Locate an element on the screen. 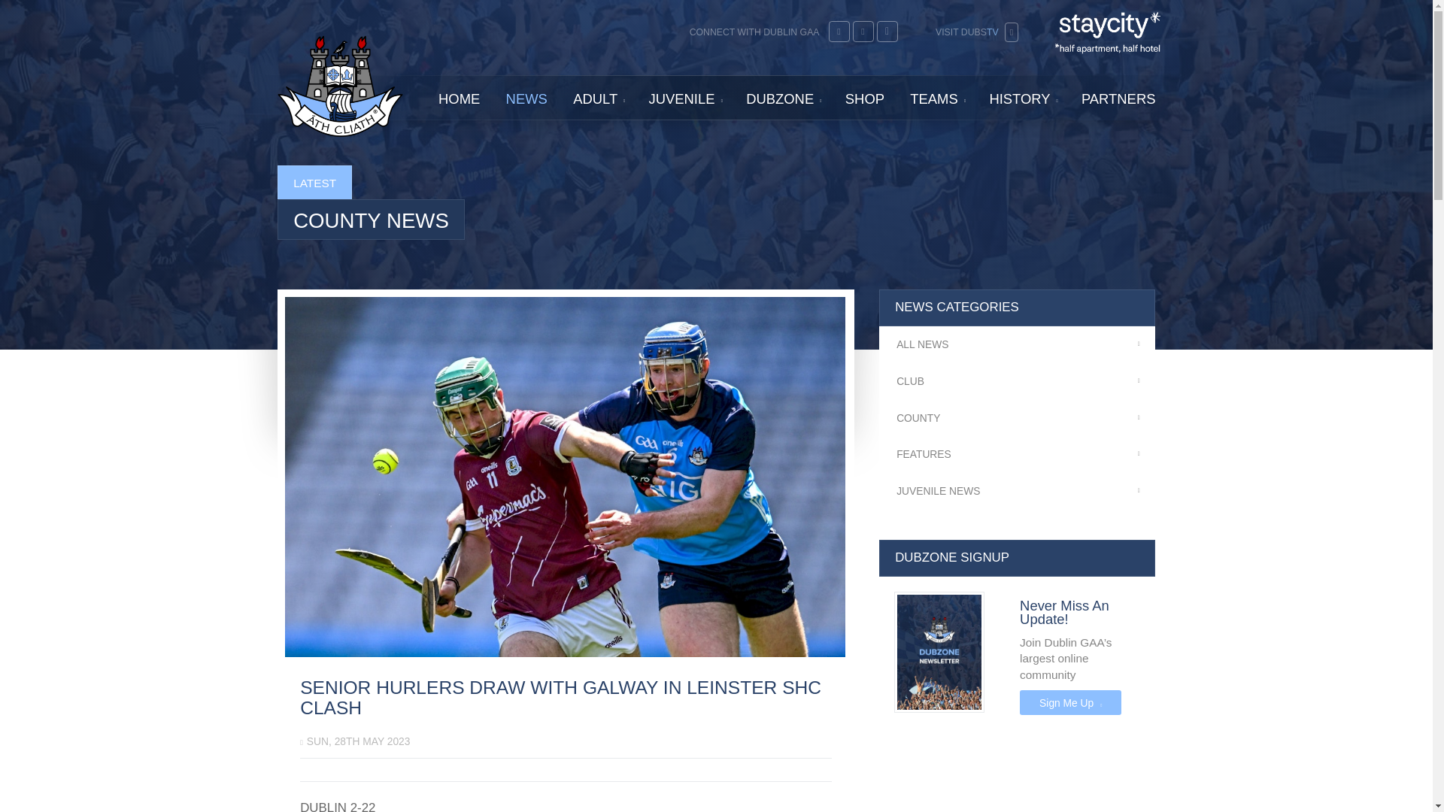  HISTORY is located at coordinates (1021, 98).